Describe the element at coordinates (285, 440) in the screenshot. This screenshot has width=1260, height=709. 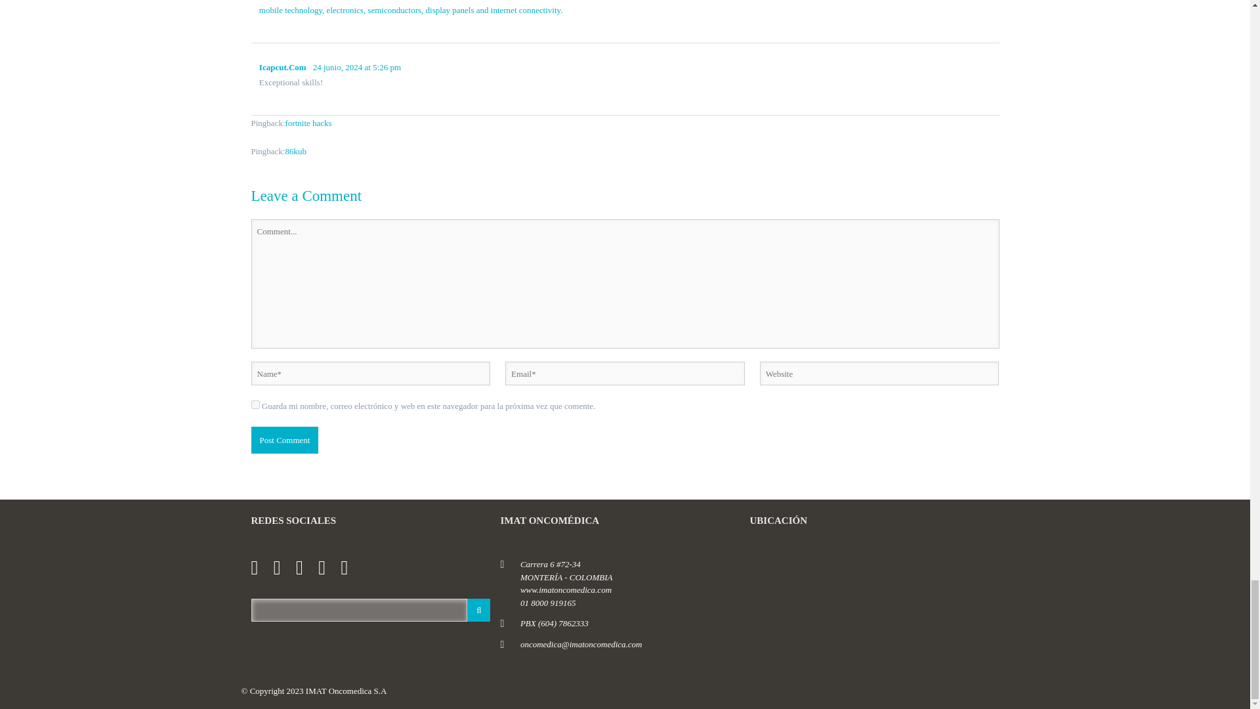
I see `Post Comment` at that location.